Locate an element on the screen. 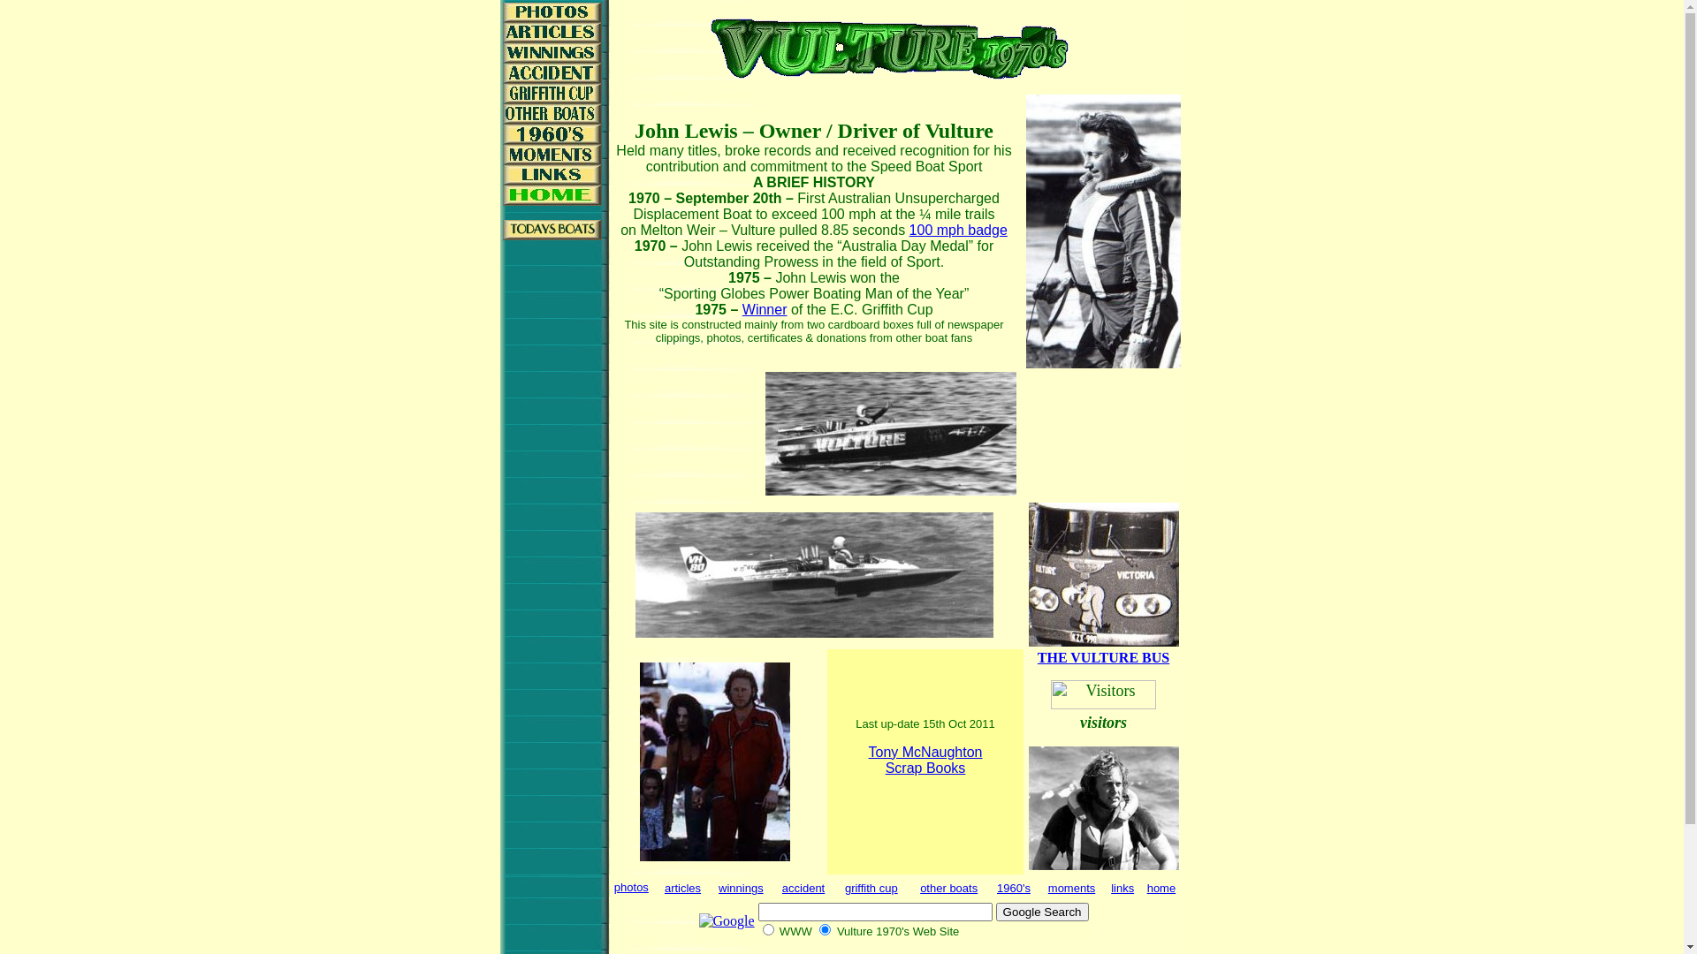  Tony McNaughton
Scrap Books is located at coordinates (926, 760).